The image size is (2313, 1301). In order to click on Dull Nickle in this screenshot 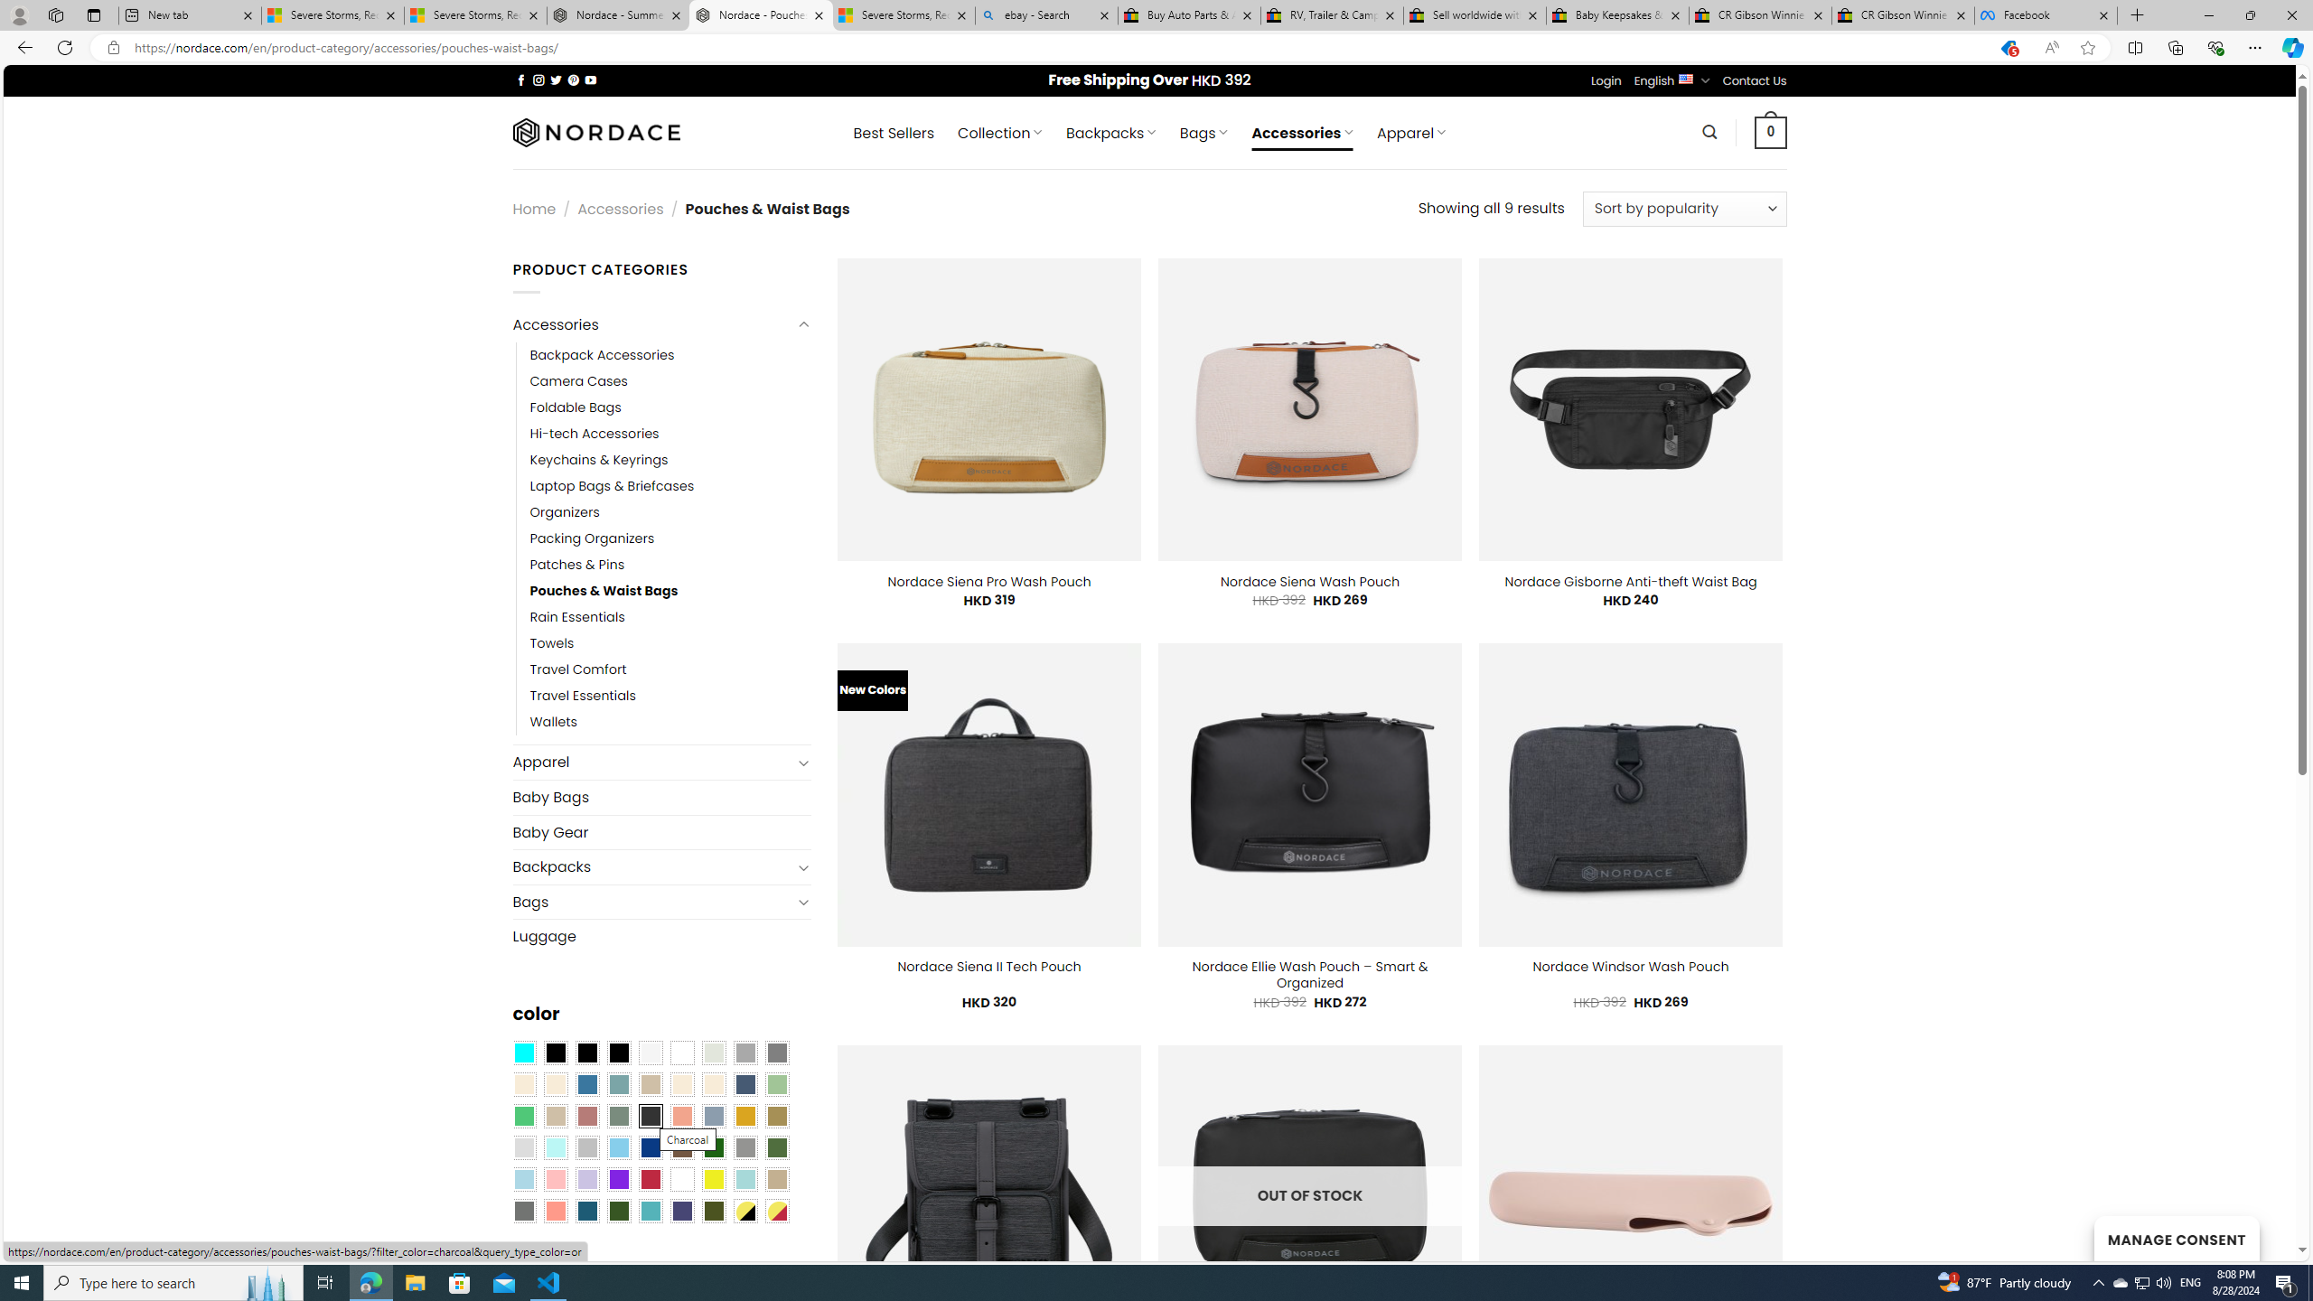, I will do `click(523, 1211)`.